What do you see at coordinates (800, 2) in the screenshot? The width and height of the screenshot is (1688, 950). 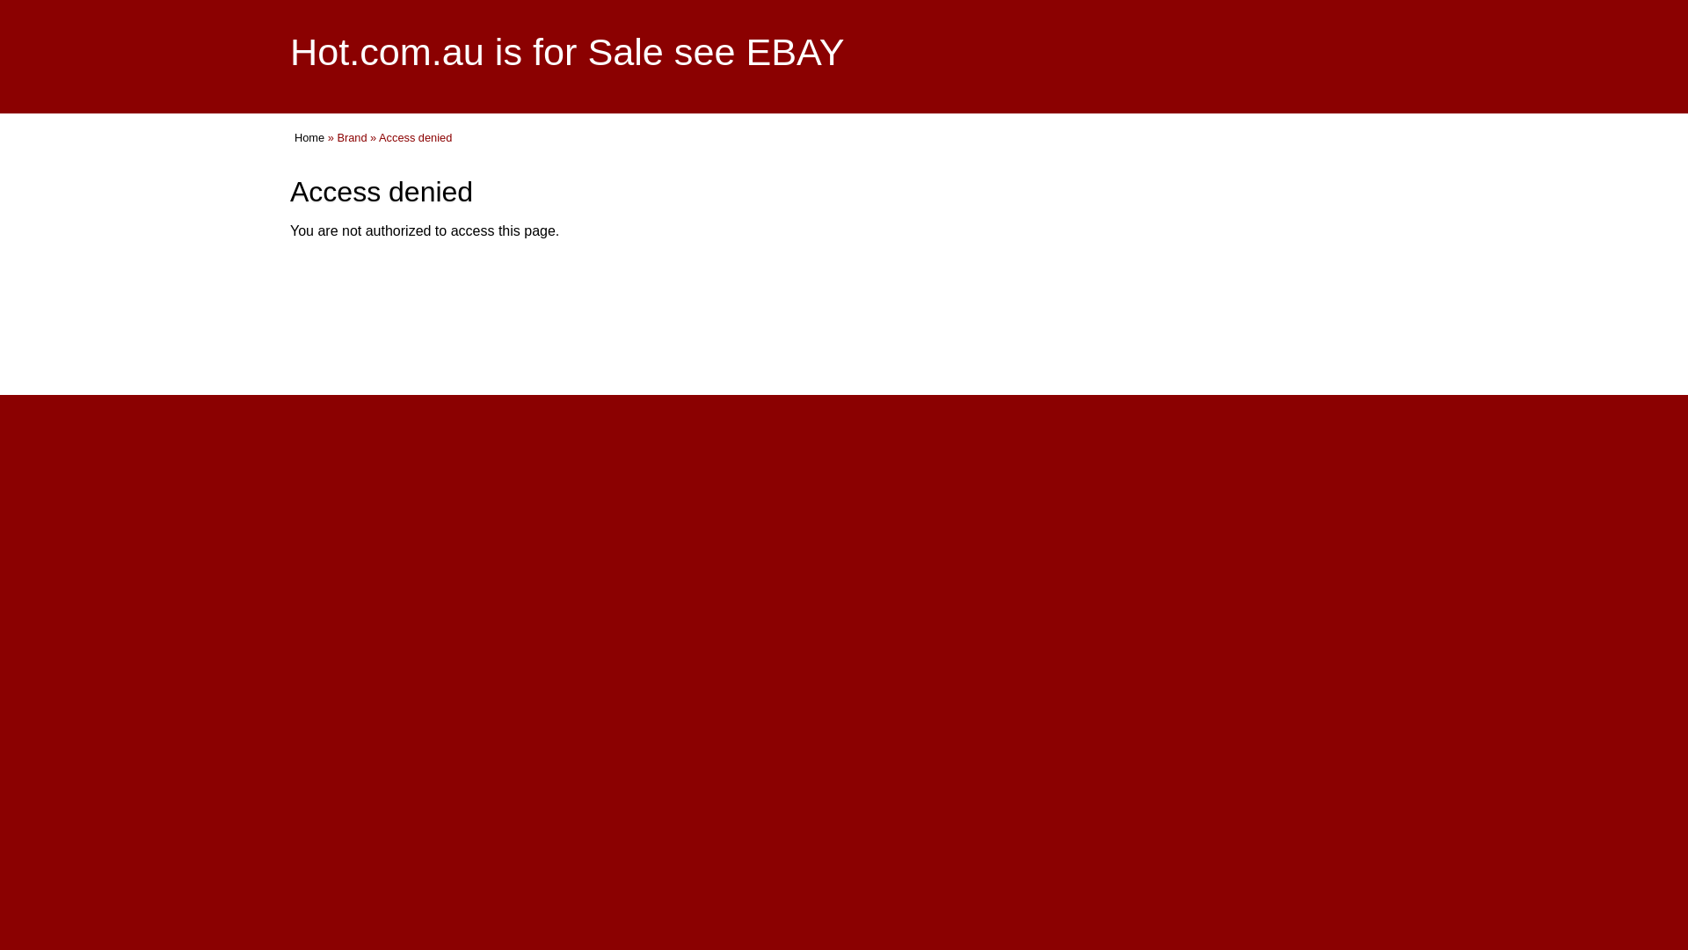 I see `Skip to main content` at bounding box center [800, 2].